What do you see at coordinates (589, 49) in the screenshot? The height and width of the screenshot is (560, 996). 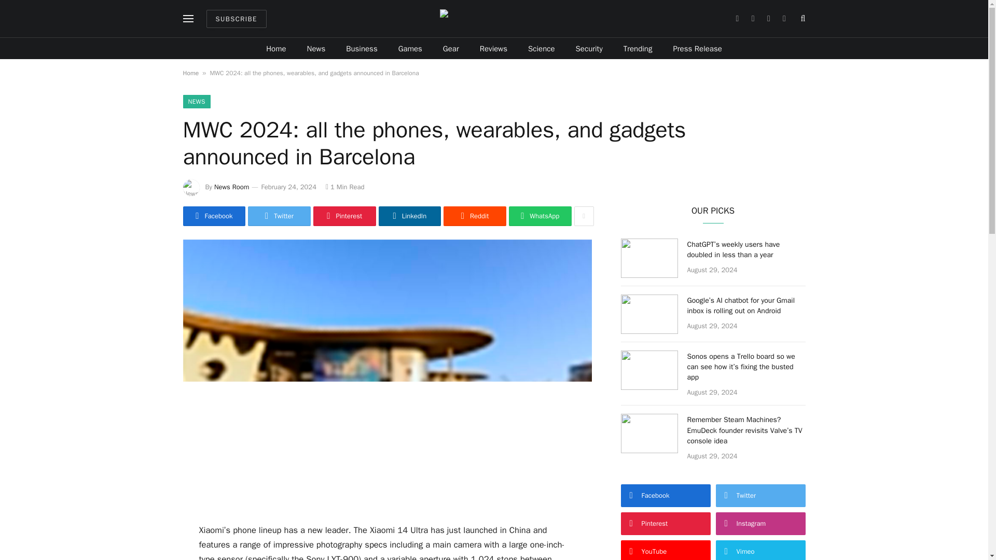 I see `Security` at bounding box center [589, 49].